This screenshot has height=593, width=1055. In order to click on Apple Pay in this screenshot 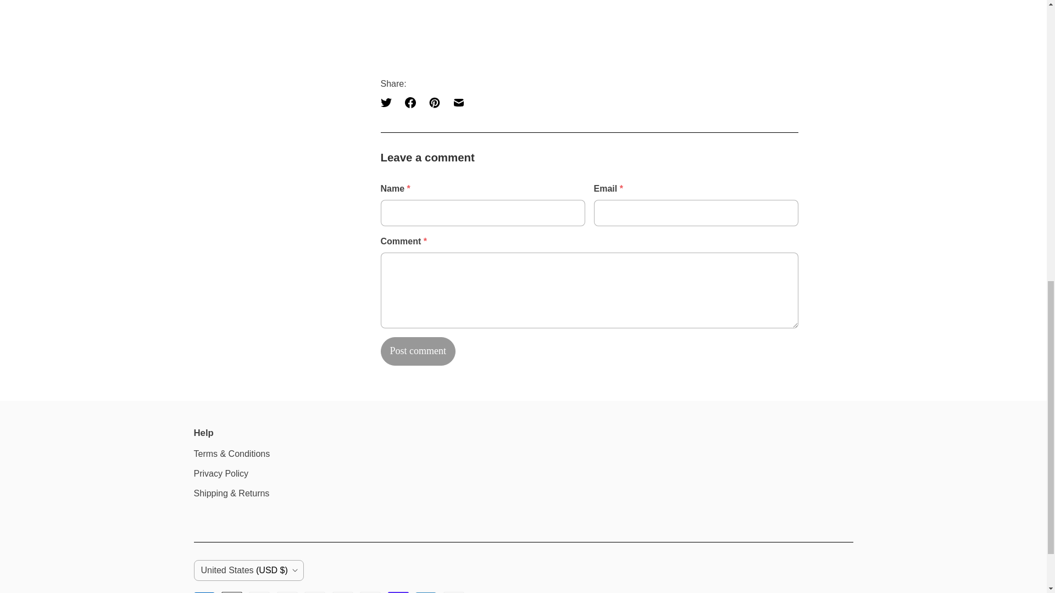, I will do `click(232, 592)`.